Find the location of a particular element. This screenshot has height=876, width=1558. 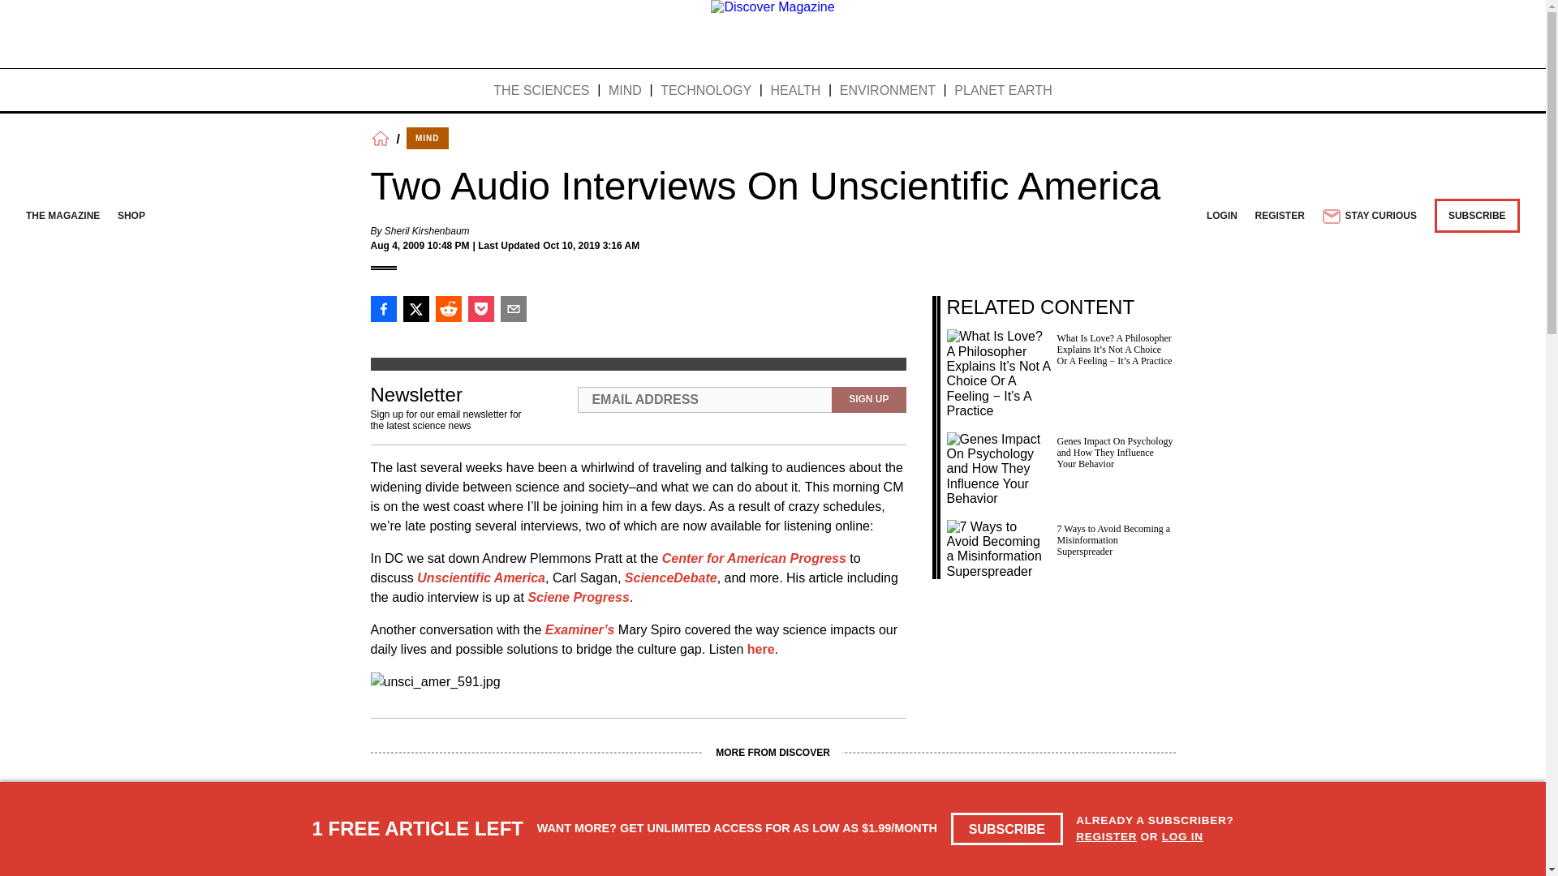

LOG IN is located at coordinates (1182, 835).